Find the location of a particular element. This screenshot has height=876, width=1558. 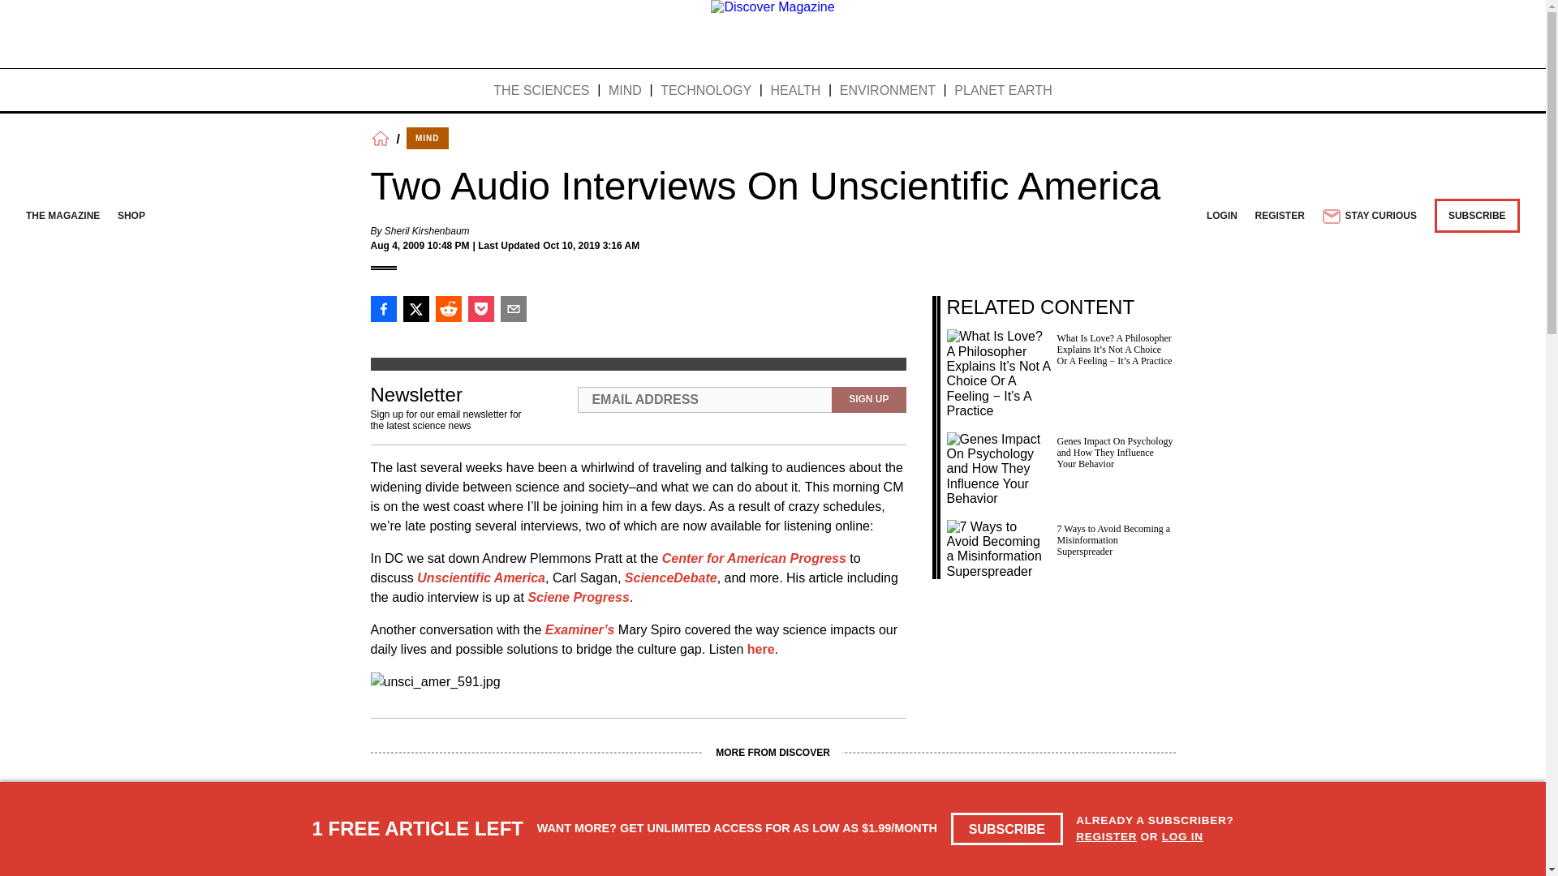

LOG IN is located at coordinates (1182, 835).